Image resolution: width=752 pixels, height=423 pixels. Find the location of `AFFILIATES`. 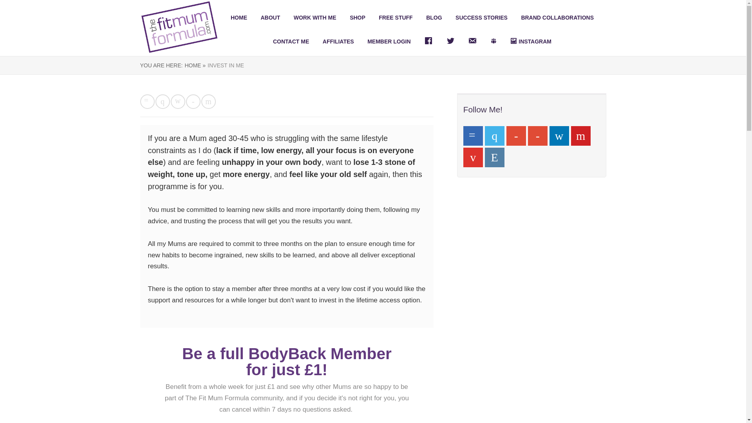

AFFILIATES is located at coordinates (338, 42).